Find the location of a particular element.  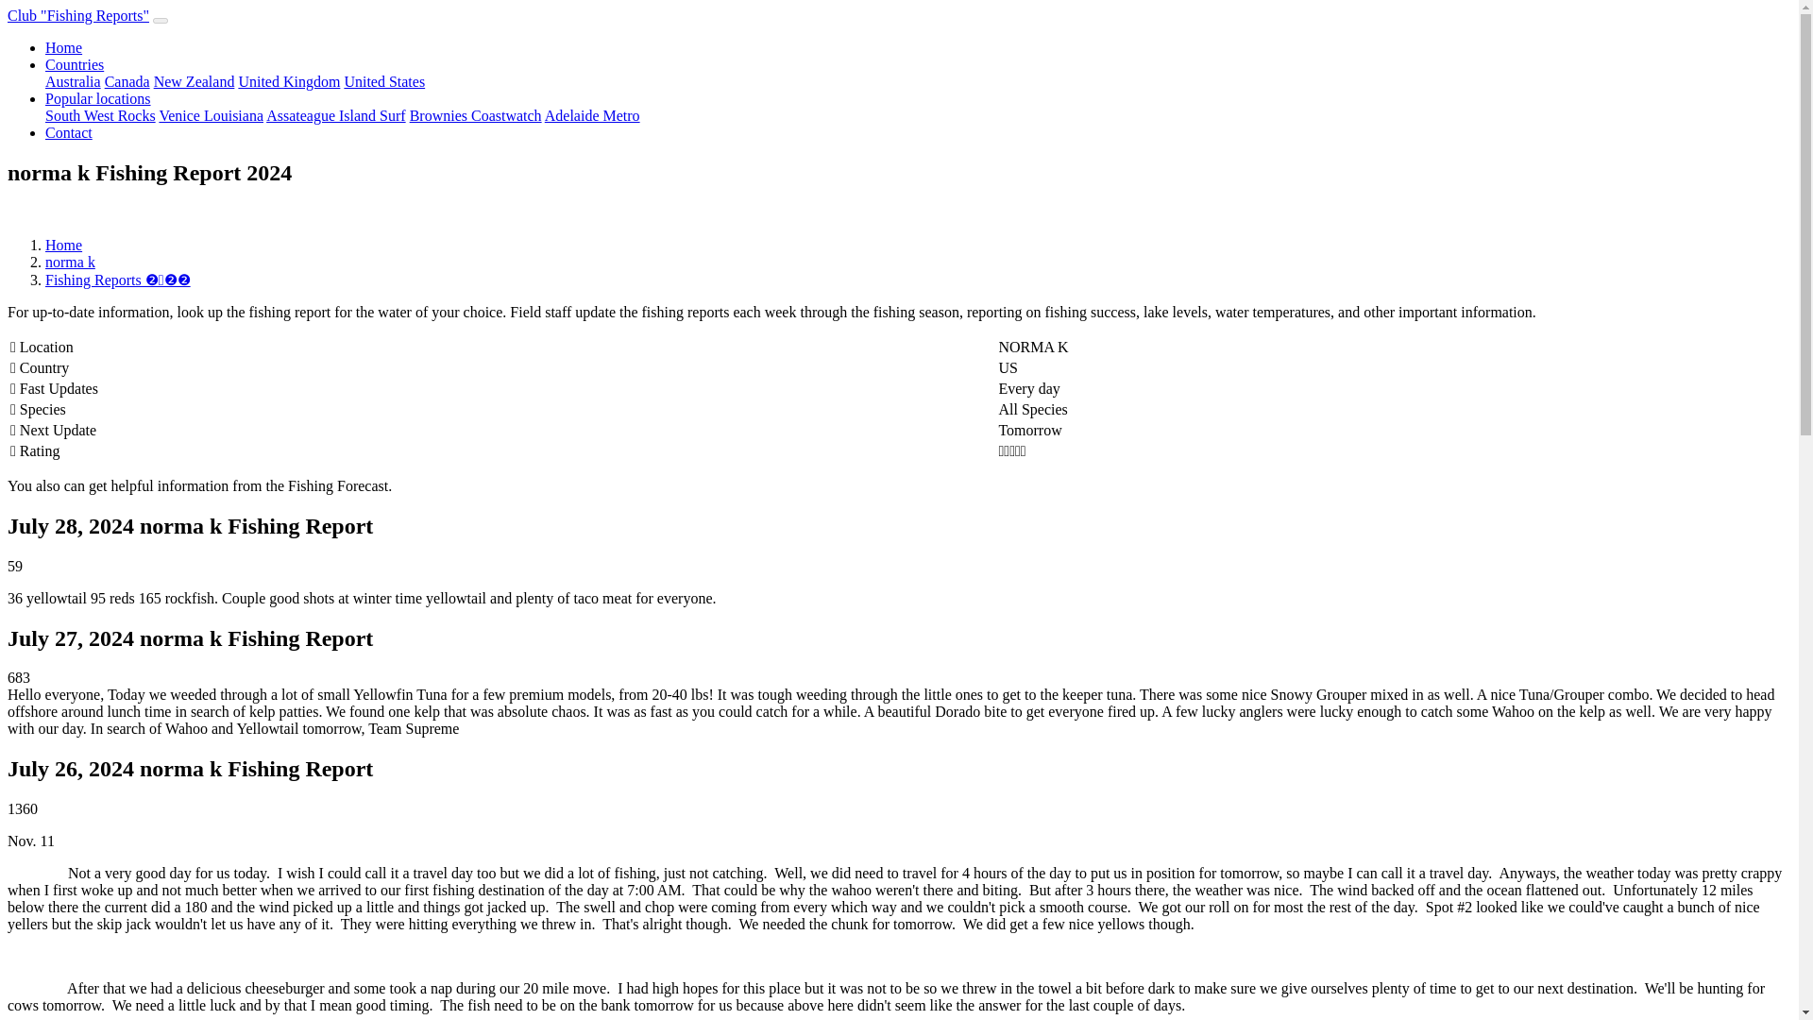

Home is located at coordinates (63, 244).